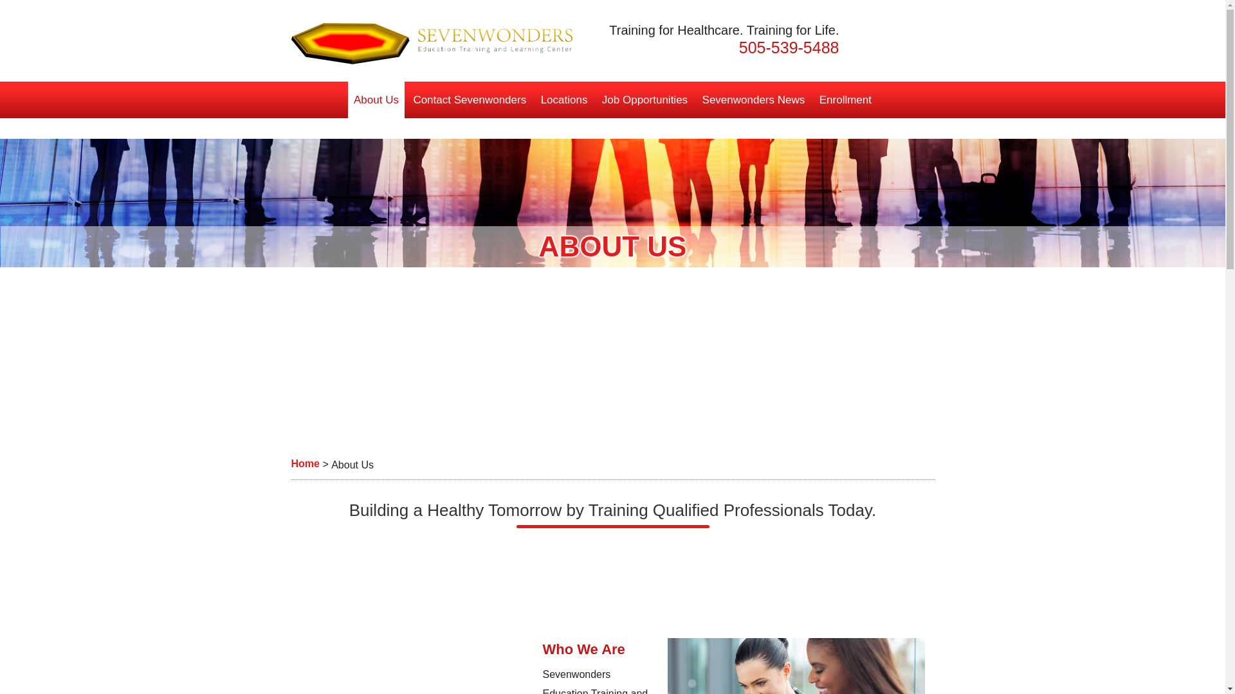  Describe the element at coordinates (564, 100) in the screenshot. I see `Locations` at that location.